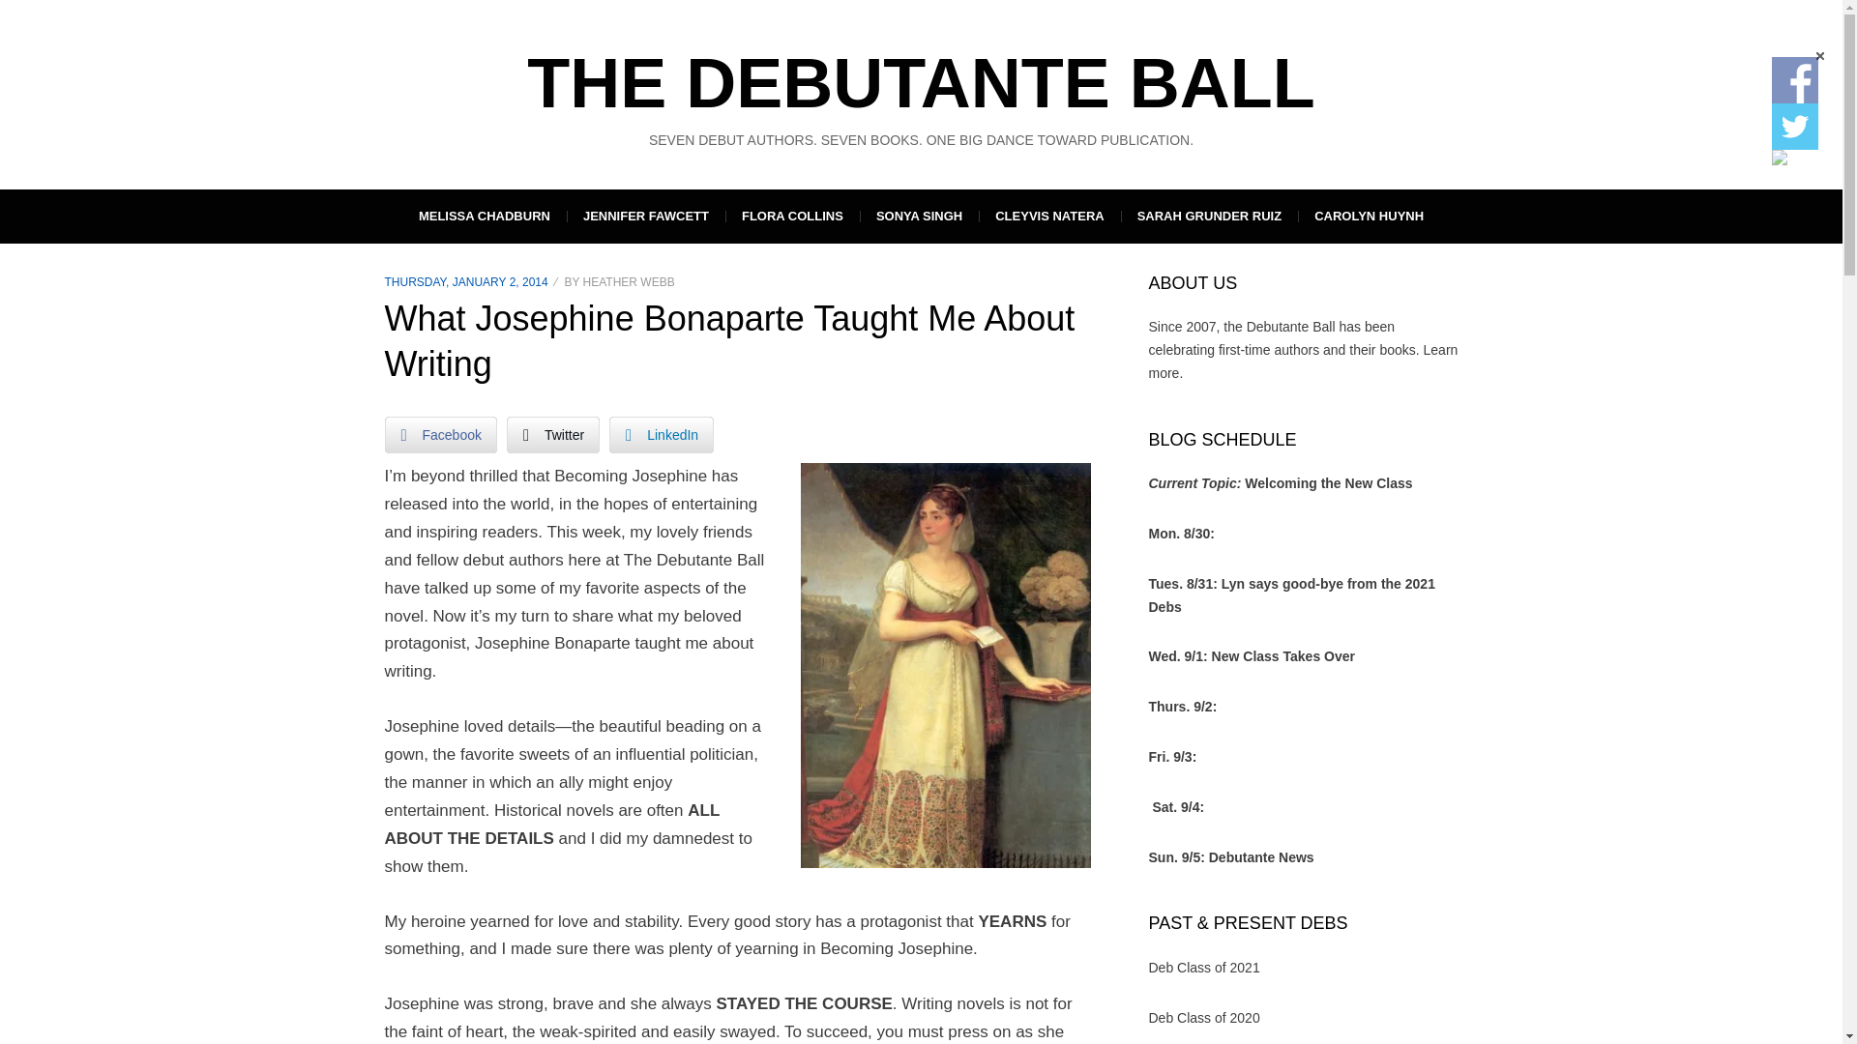 The image size is (1857, 1044). What do you see at coordinates (1370, 216) in the screenshot?
I see `CAROLYN HUYNH` at bounding box center [1370, 216].